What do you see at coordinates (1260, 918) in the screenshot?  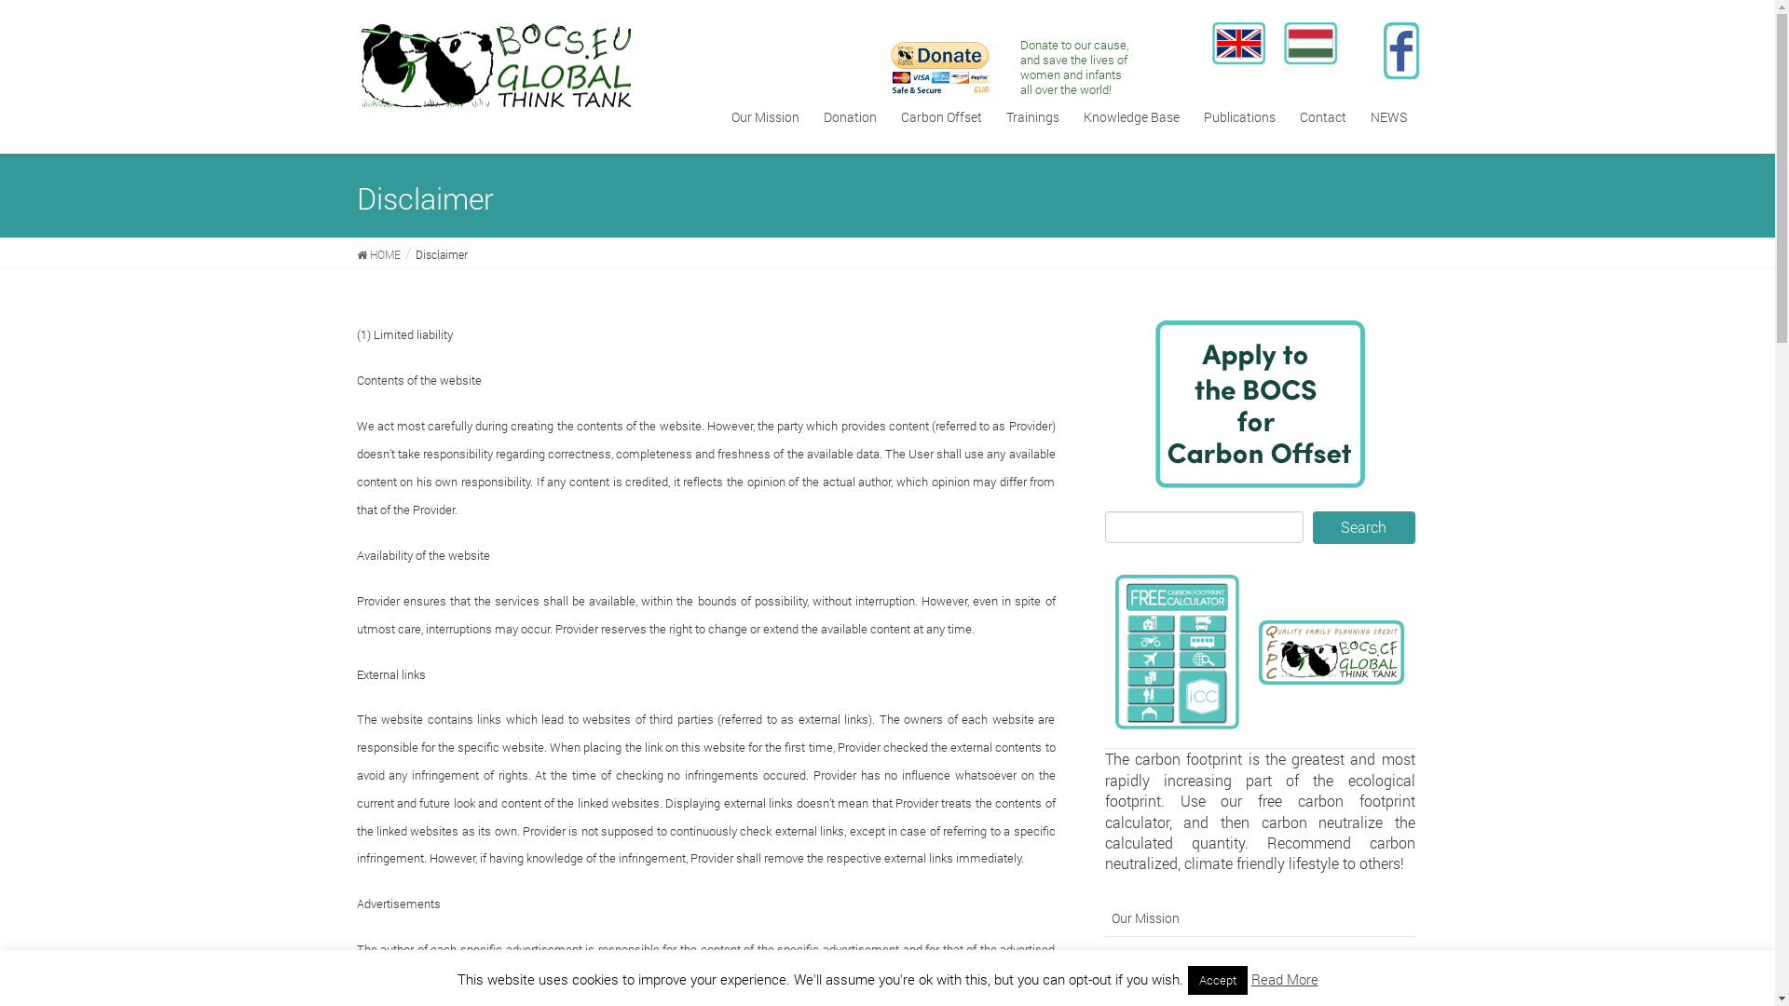 I see `Our Mission` at bounding box center [1260, 918].